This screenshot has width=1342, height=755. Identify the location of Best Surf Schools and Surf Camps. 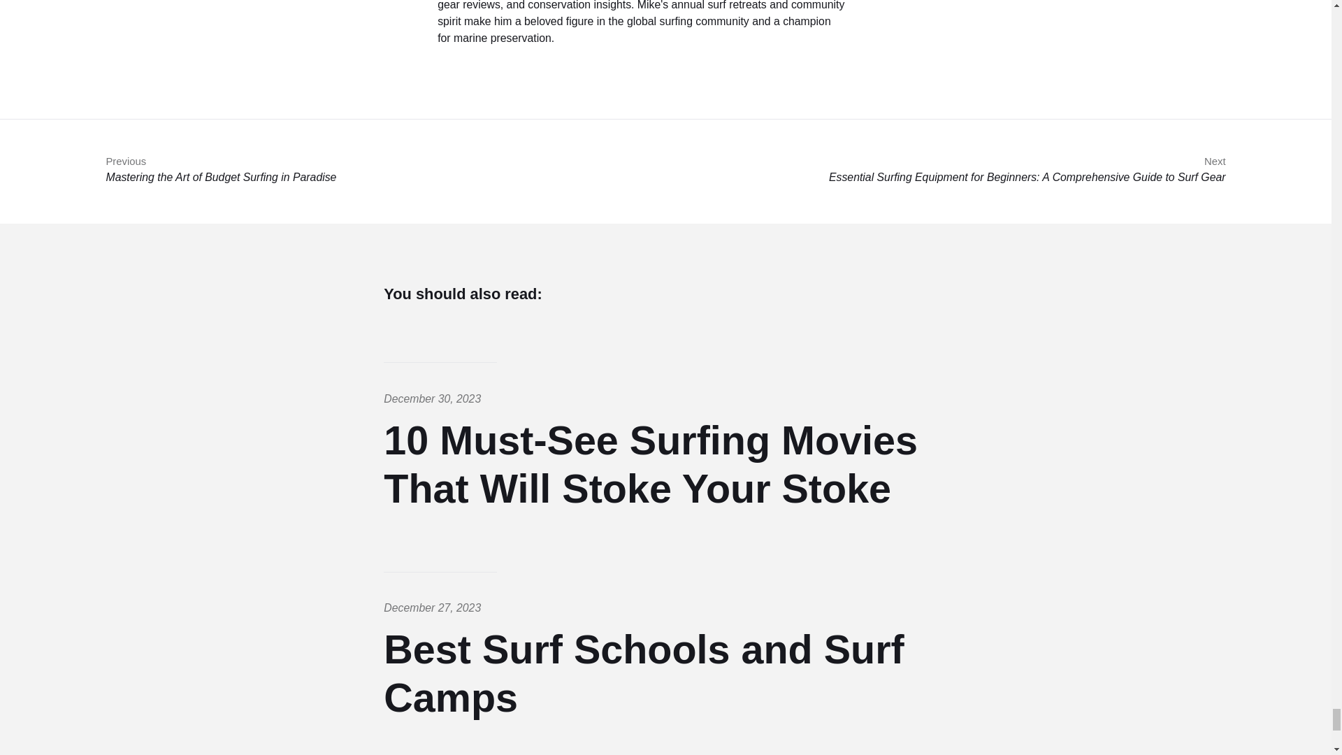
(643, 674).